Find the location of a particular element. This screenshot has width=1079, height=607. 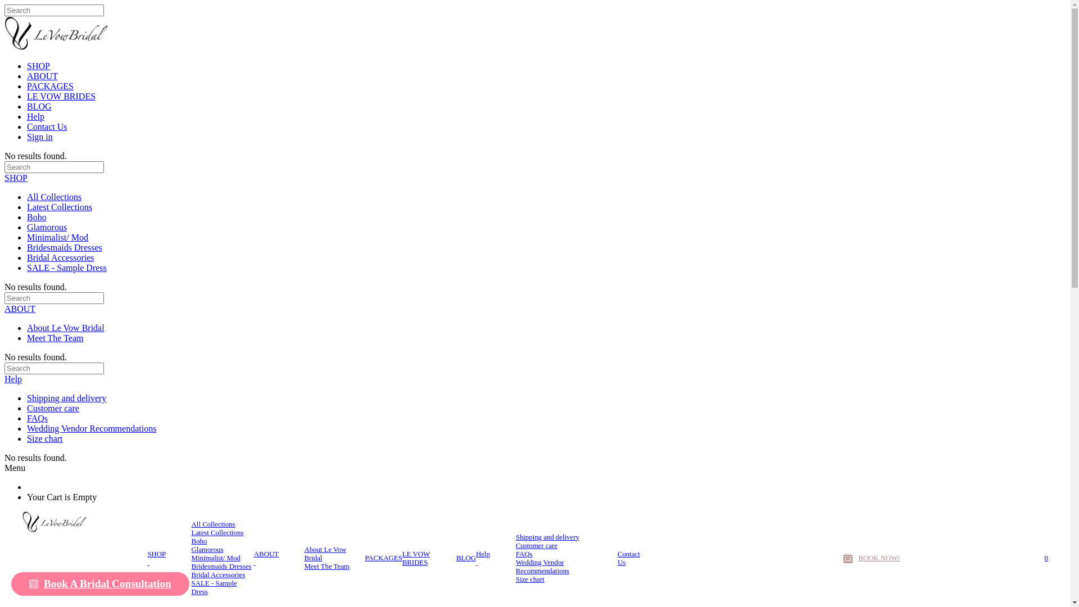

FAQs is located at coordinates (524, 554).